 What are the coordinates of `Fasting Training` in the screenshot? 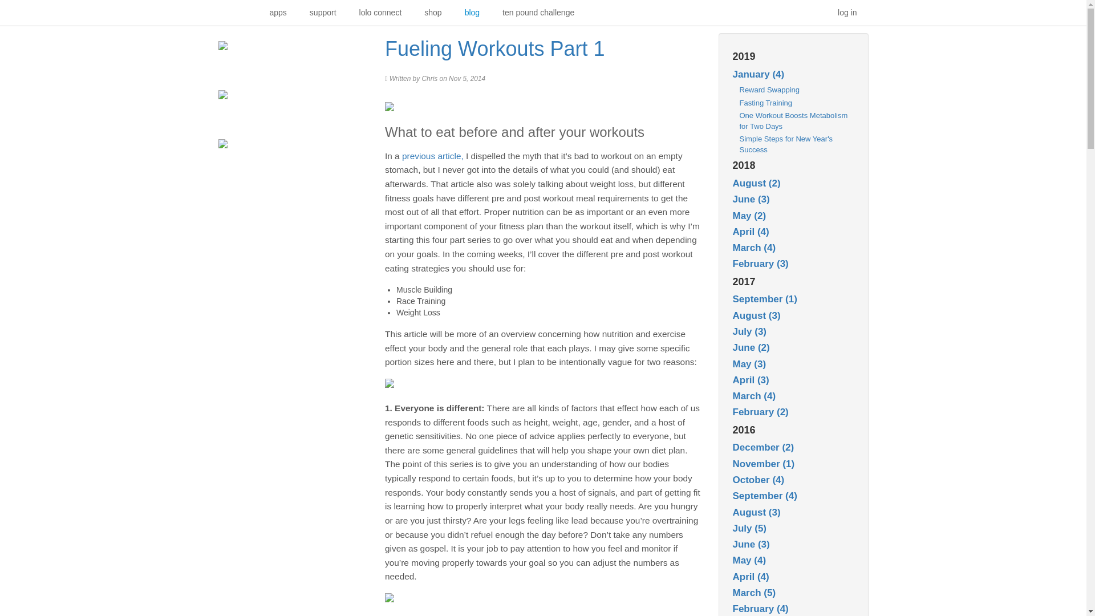 It's located at (765, 103).